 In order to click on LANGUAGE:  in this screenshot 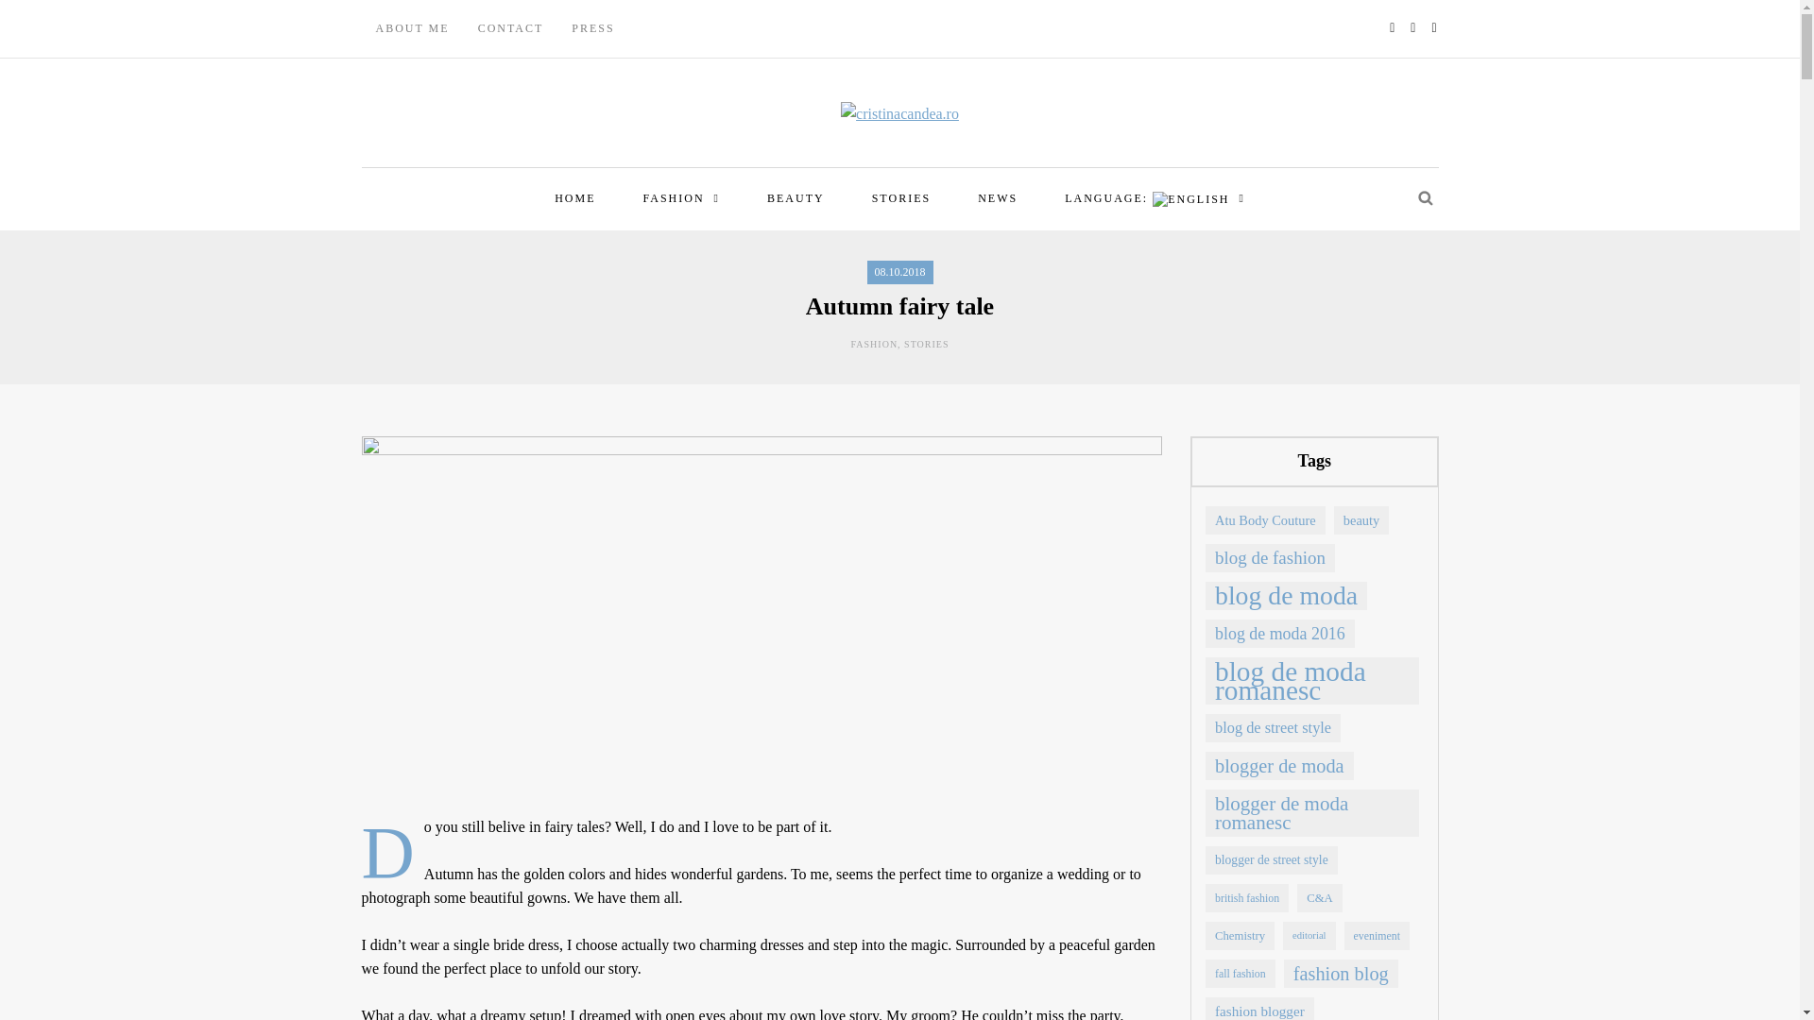, I will do `click(1155, 198)`.